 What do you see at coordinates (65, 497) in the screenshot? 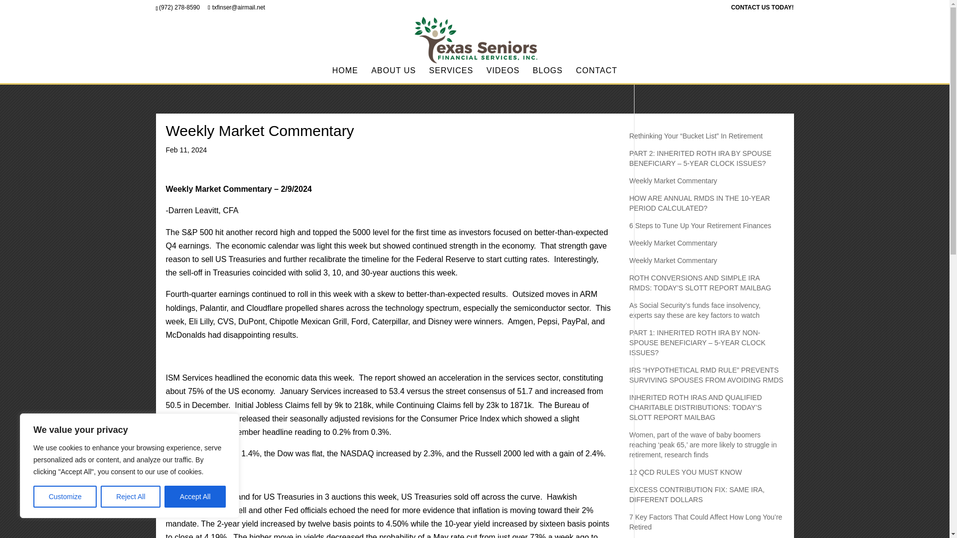
I see `Customize` at bounding box center [65, 497].